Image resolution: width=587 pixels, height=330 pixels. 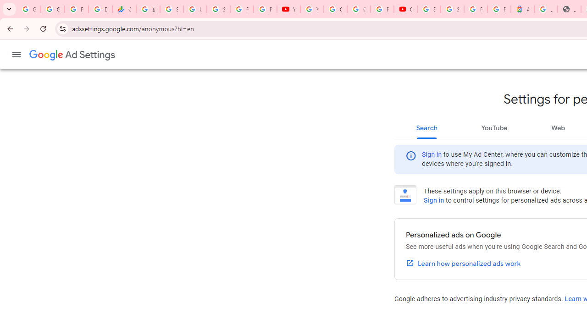 What do you see at coordinates (494, 127) in the screenshot?
I see `YouTube` at bounding box center [494, 127].